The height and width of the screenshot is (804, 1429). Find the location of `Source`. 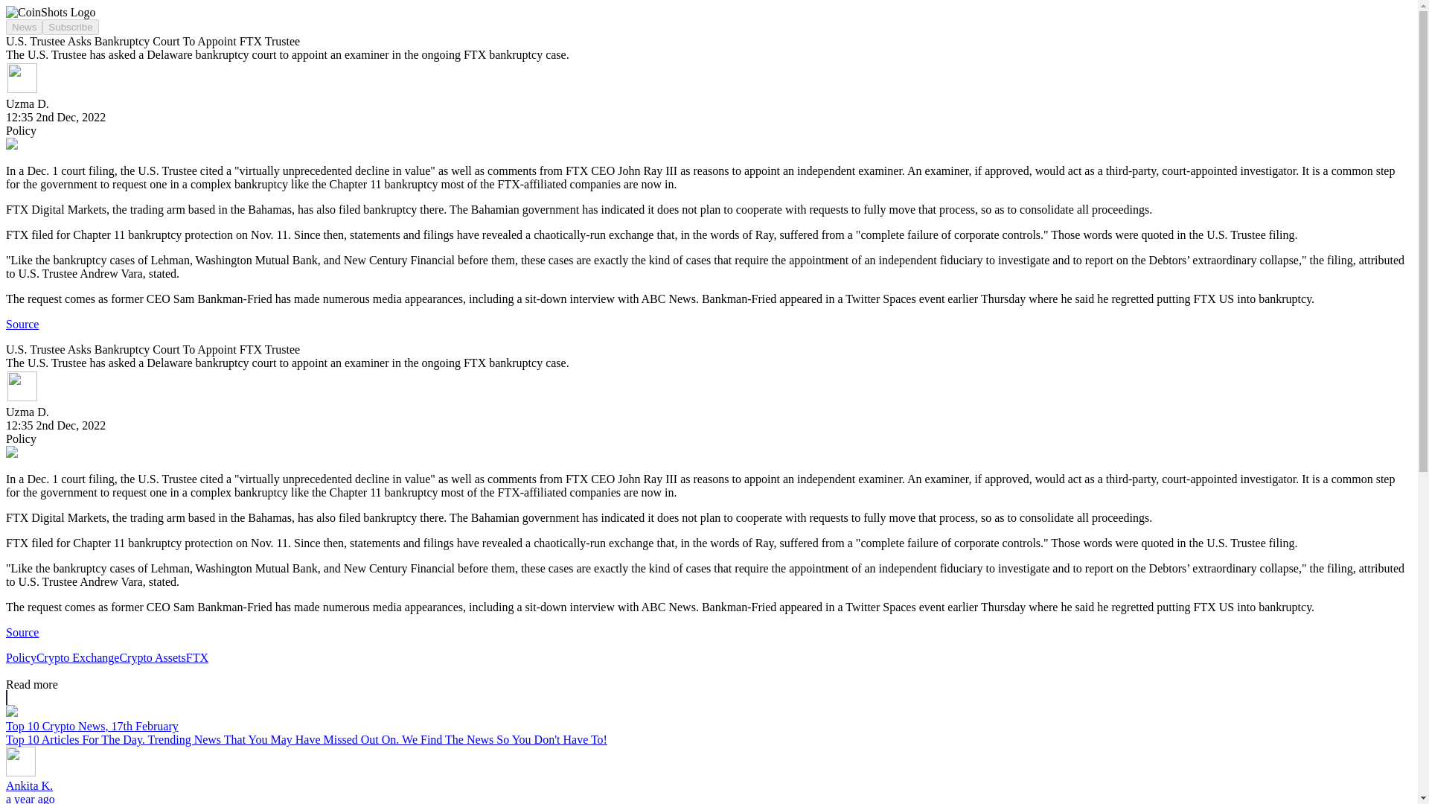

Source is located at coordinates (22, 323).